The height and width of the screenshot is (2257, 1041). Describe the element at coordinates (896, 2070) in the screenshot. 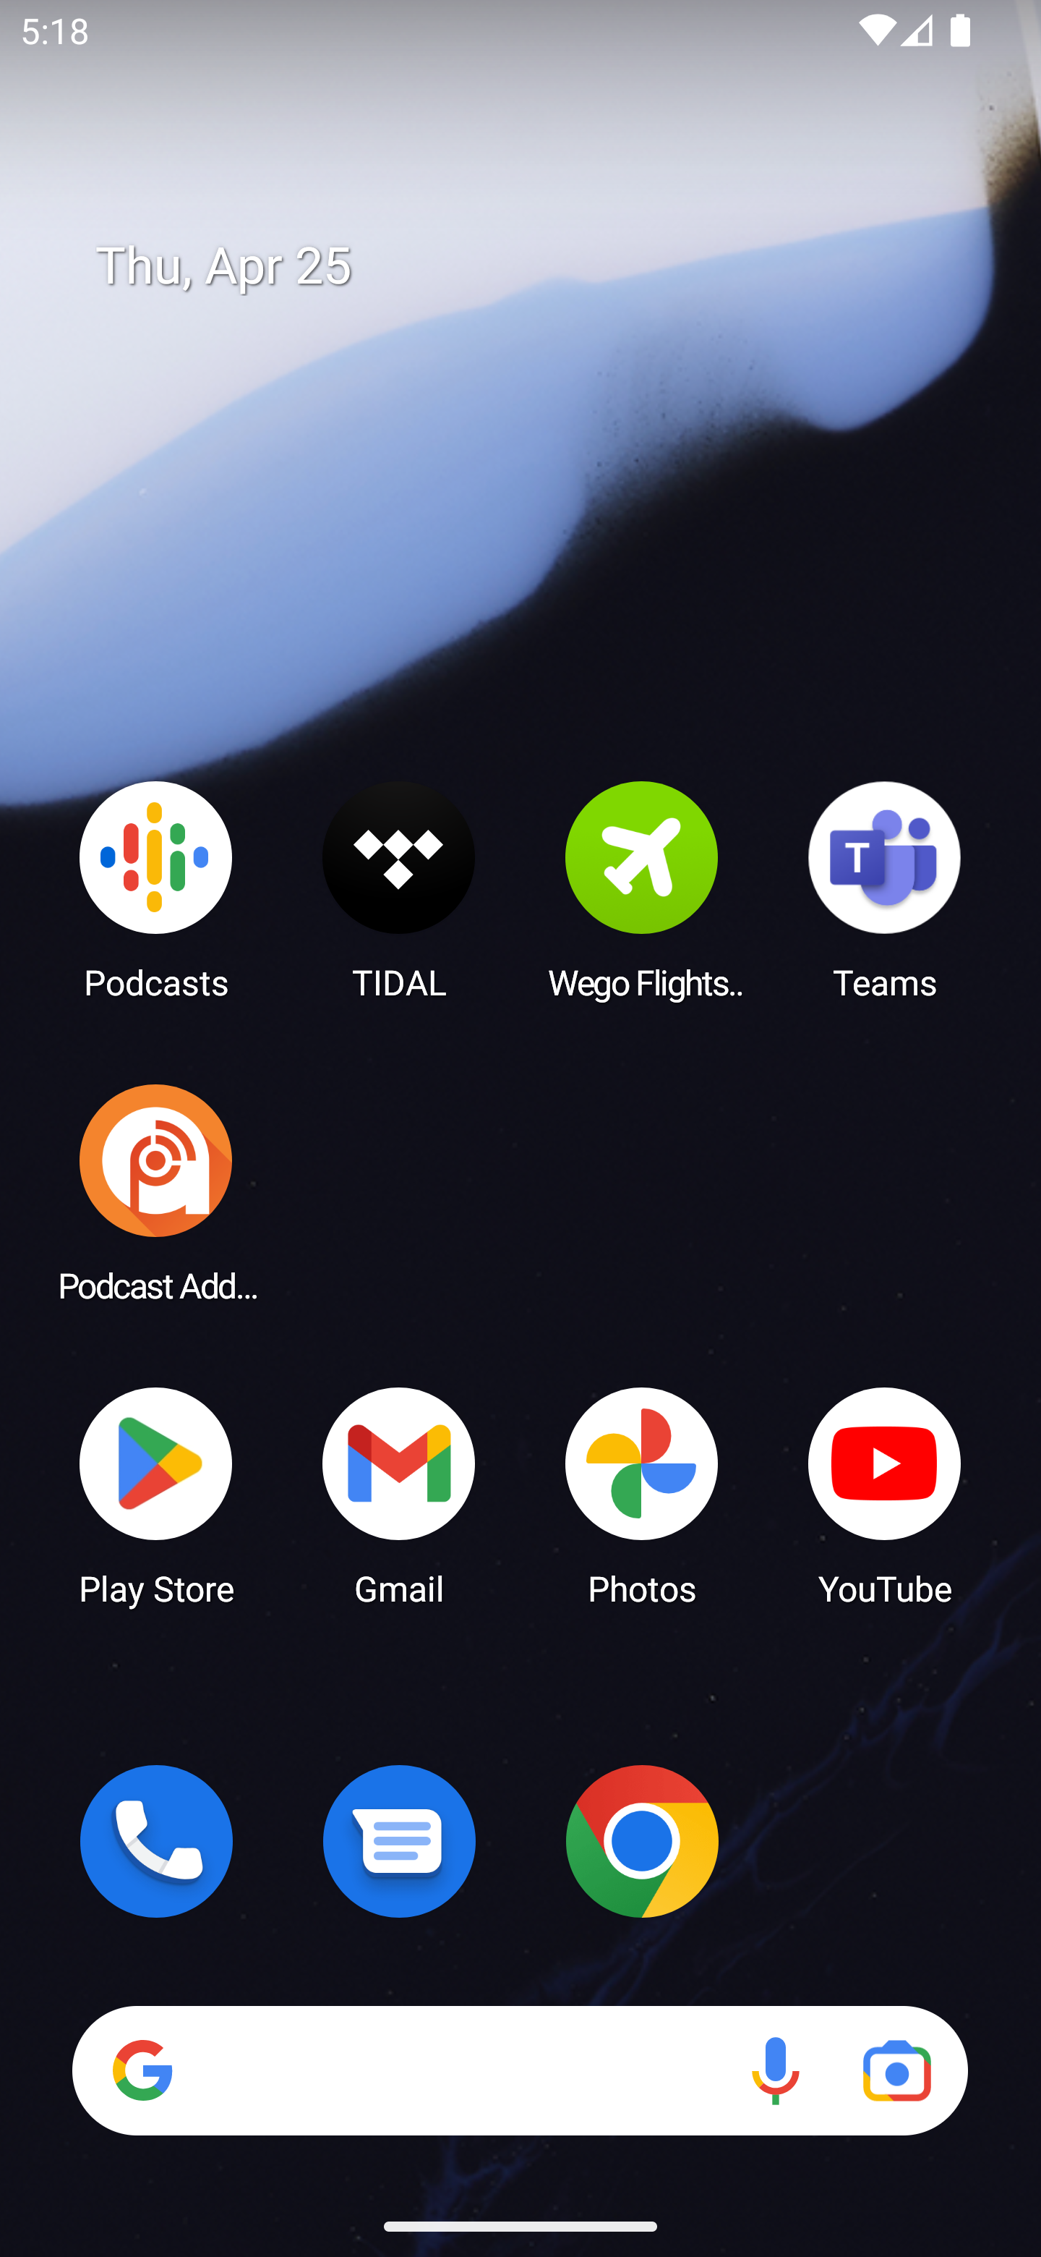

I see `Google Lens` at that location.